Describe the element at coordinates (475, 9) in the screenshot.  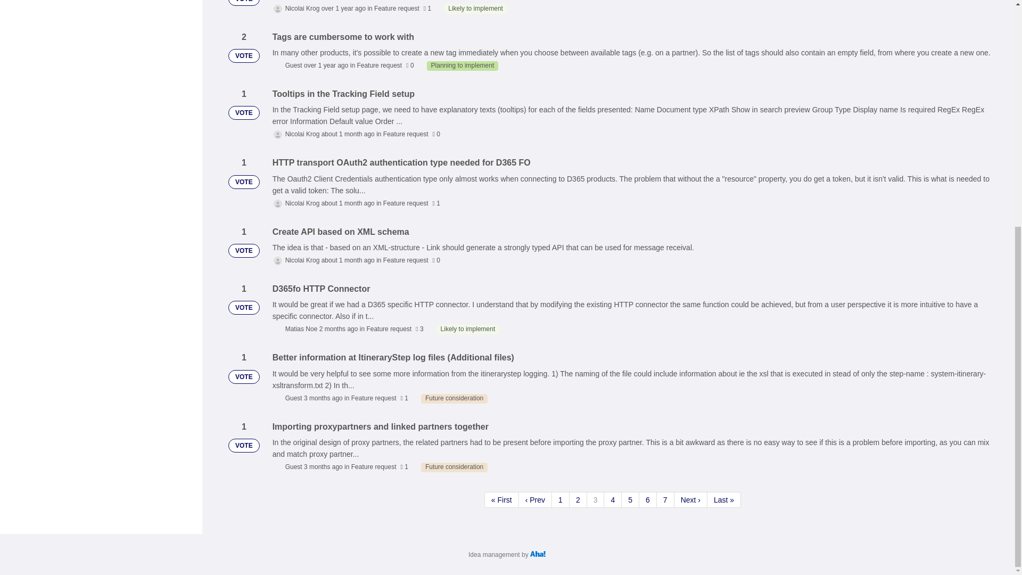
I see `Likely to implement` at that location.